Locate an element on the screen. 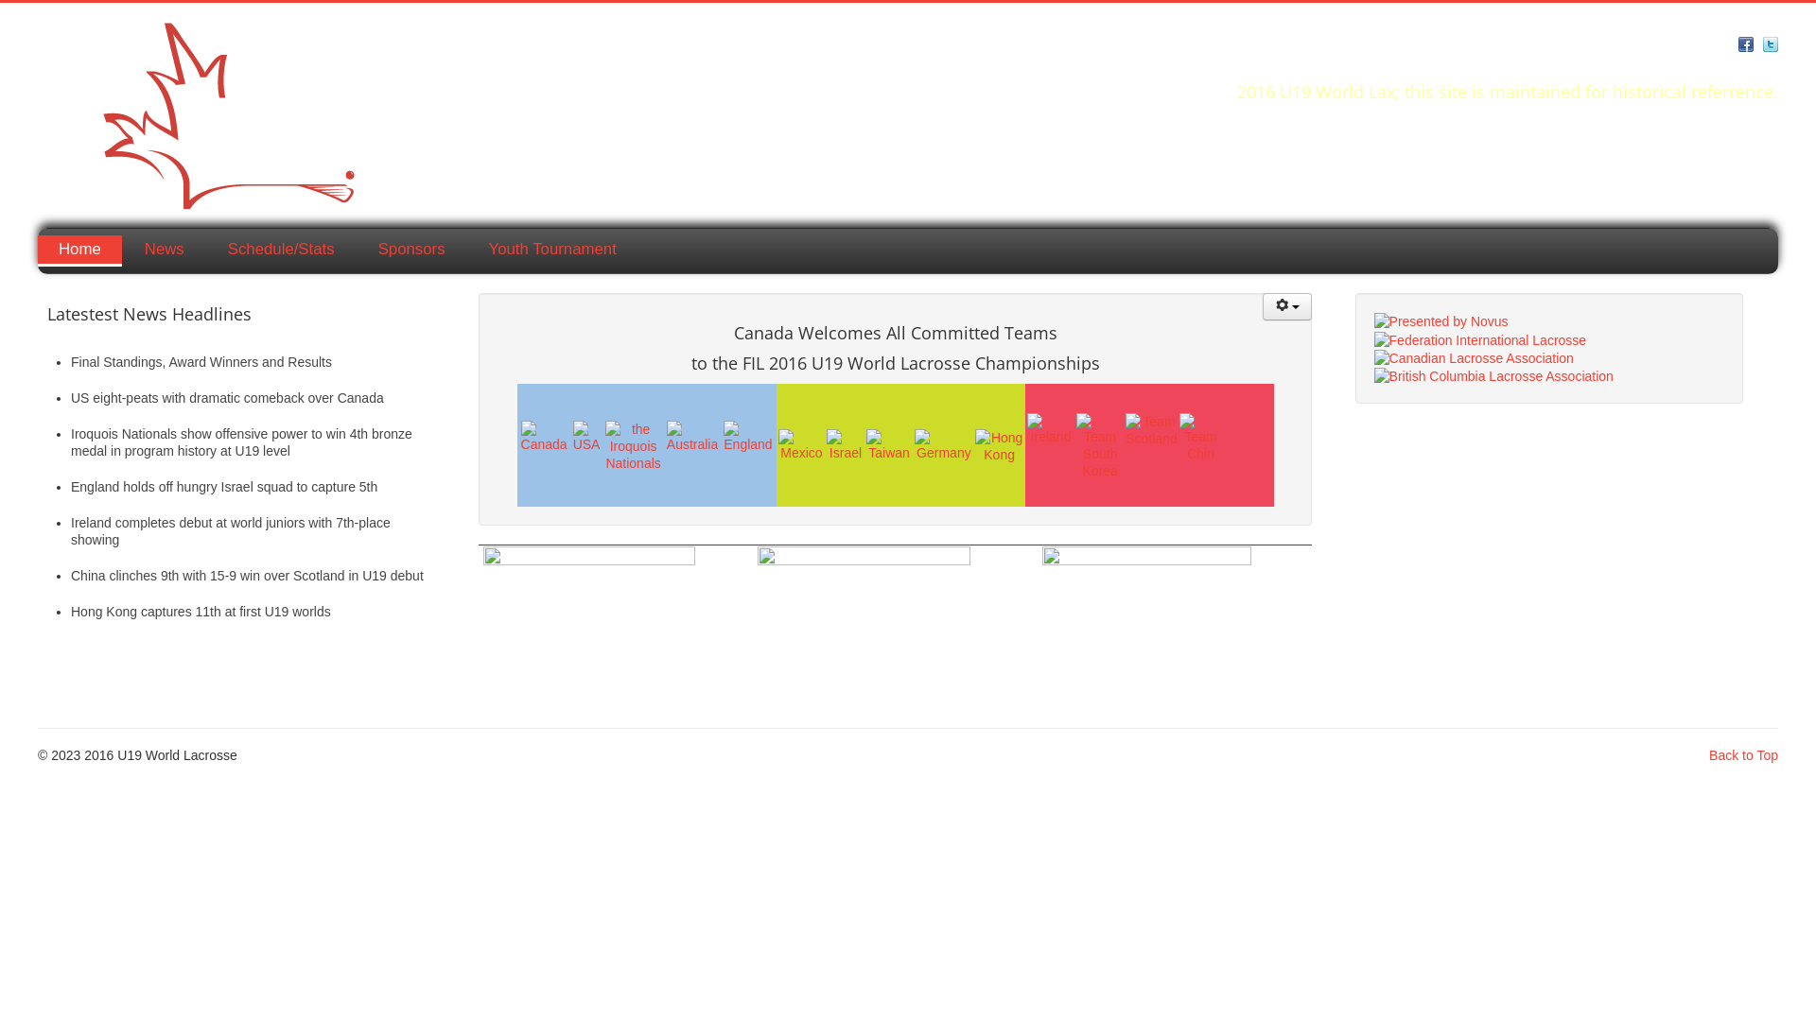  Israel is located at coordinates (846, 444).